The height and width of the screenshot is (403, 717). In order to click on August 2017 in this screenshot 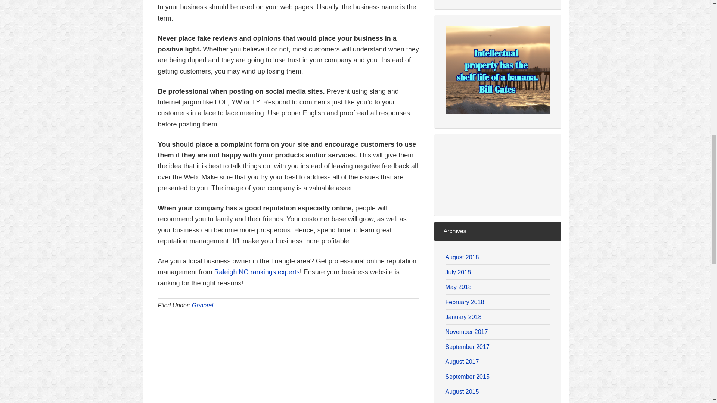, I will do `click(462, 362)`.